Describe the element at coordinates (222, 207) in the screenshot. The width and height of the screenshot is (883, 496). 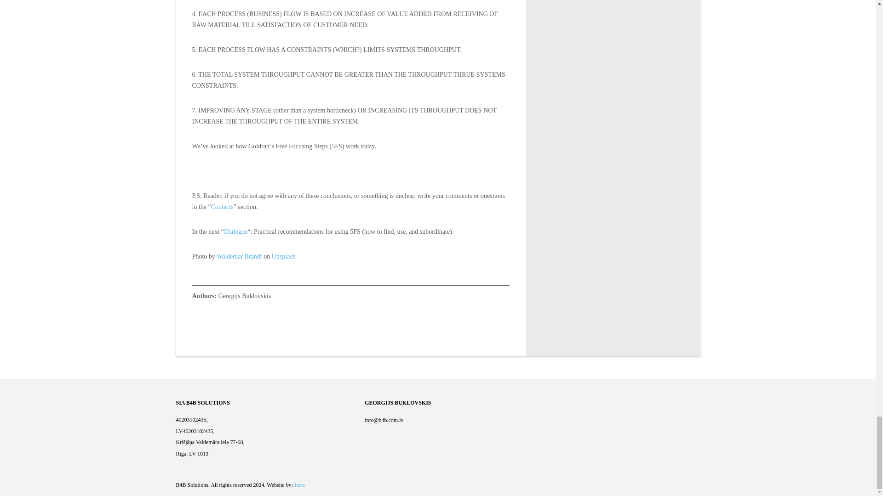
I see `Contacts` at that location.